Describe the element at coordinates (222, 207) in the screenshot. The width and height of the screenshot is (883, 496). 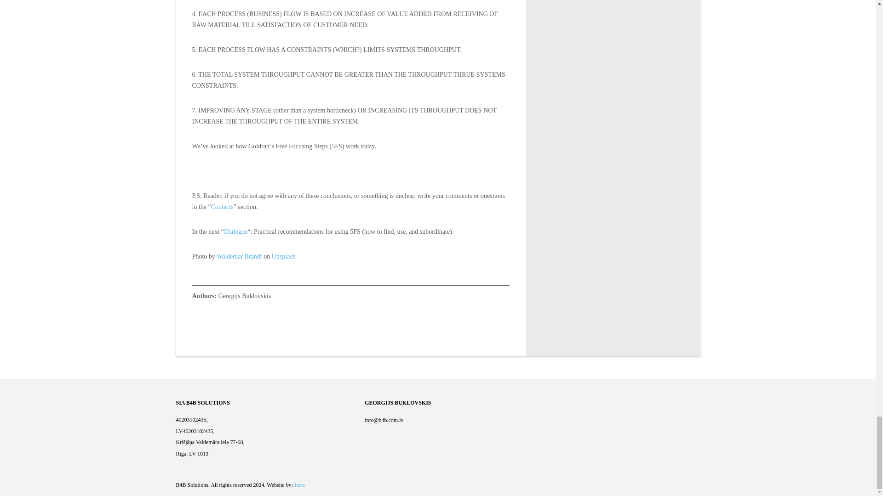
I see `Contacts` at that location.